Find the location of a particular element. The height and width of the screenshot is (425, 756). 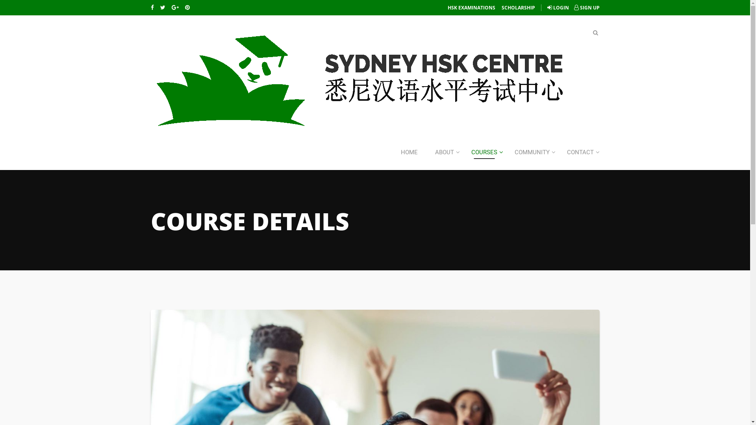

COMMUNITY is located at coordinates (532, 152).